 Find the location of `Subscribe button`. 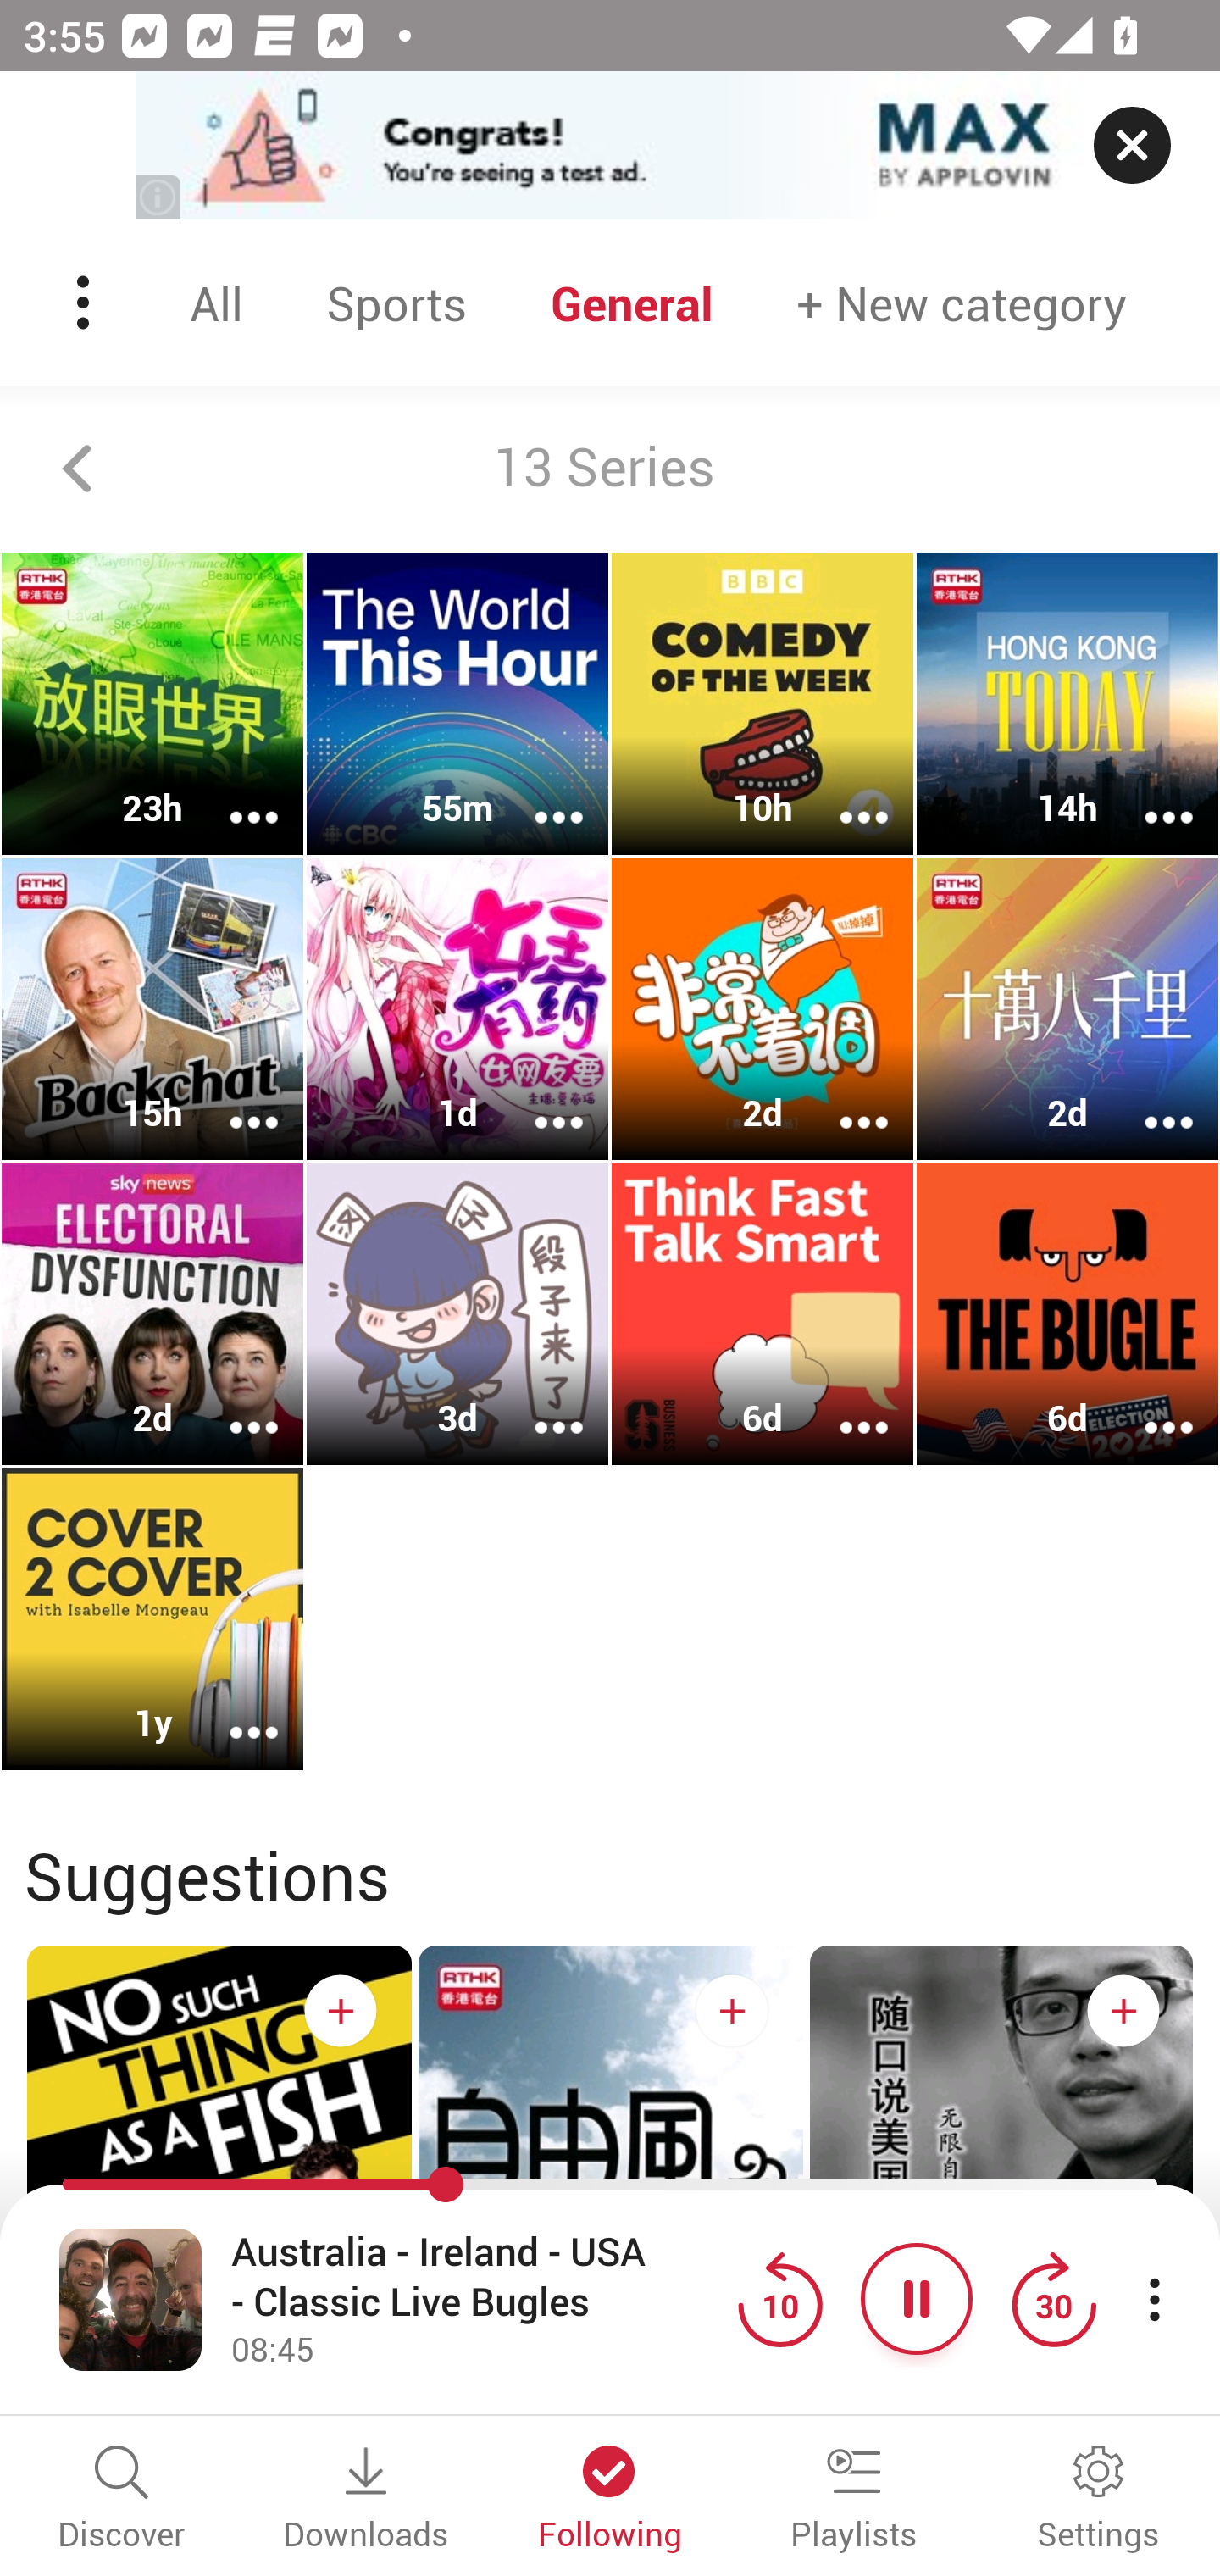

Subscribe button is located at coordinates (341, 2010).